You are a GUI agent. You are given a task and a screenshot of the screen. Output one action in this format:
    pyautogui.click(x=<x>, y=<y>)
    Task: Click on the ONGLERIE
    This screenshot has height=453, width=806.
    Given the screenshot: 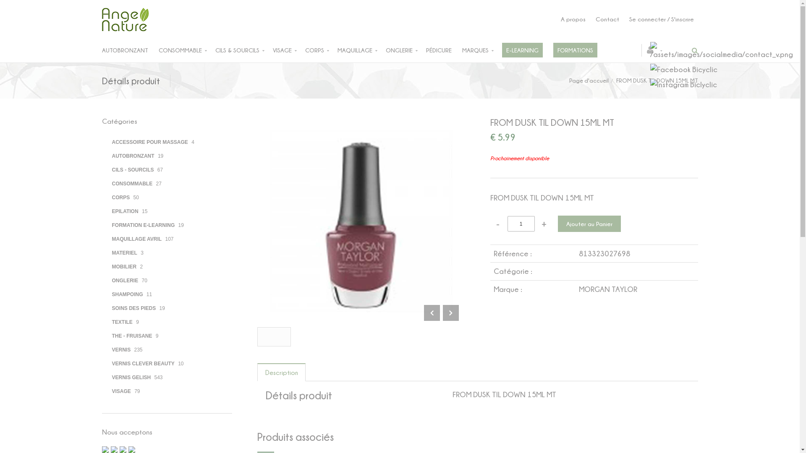 What is the action you would take?
    pyautogui.click(x=406, y=50)
    